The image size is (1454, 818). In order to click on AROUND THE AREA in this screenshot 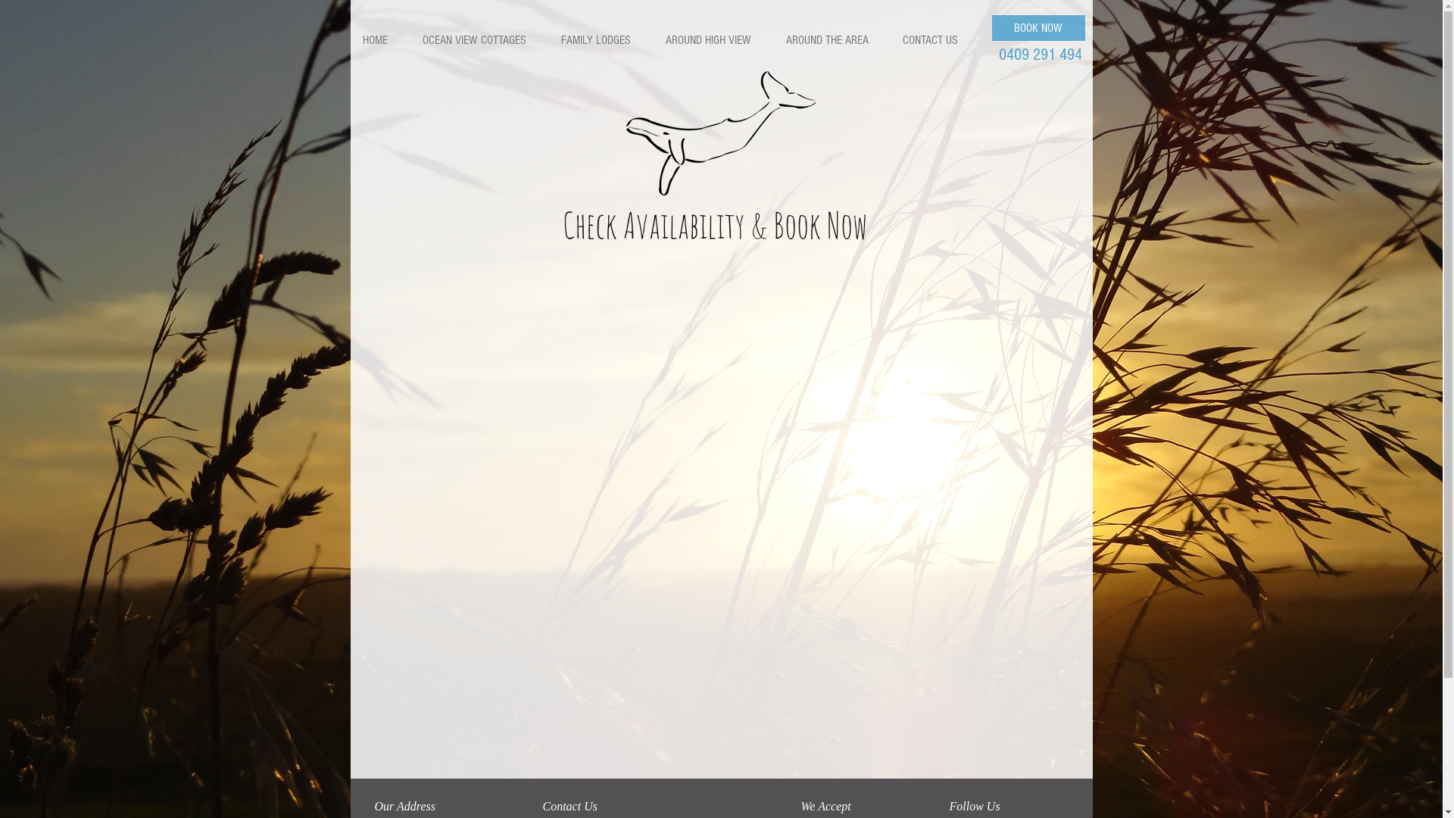, I will do `click(832, 40)`.